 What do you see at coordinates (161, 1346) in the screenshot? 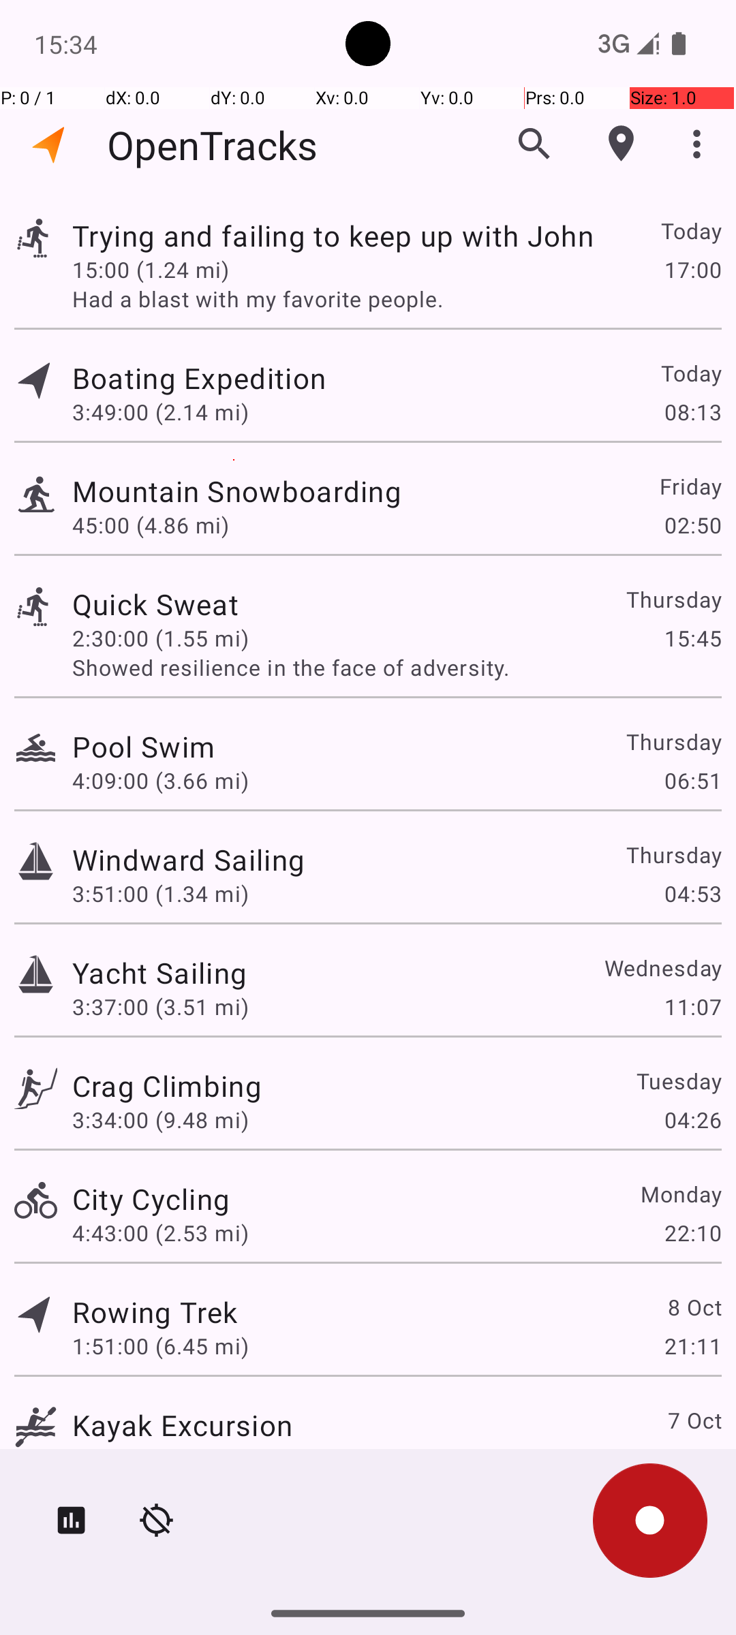
I see `1:51:00 (6.45 mi)` at bounding box center [161, 1346].